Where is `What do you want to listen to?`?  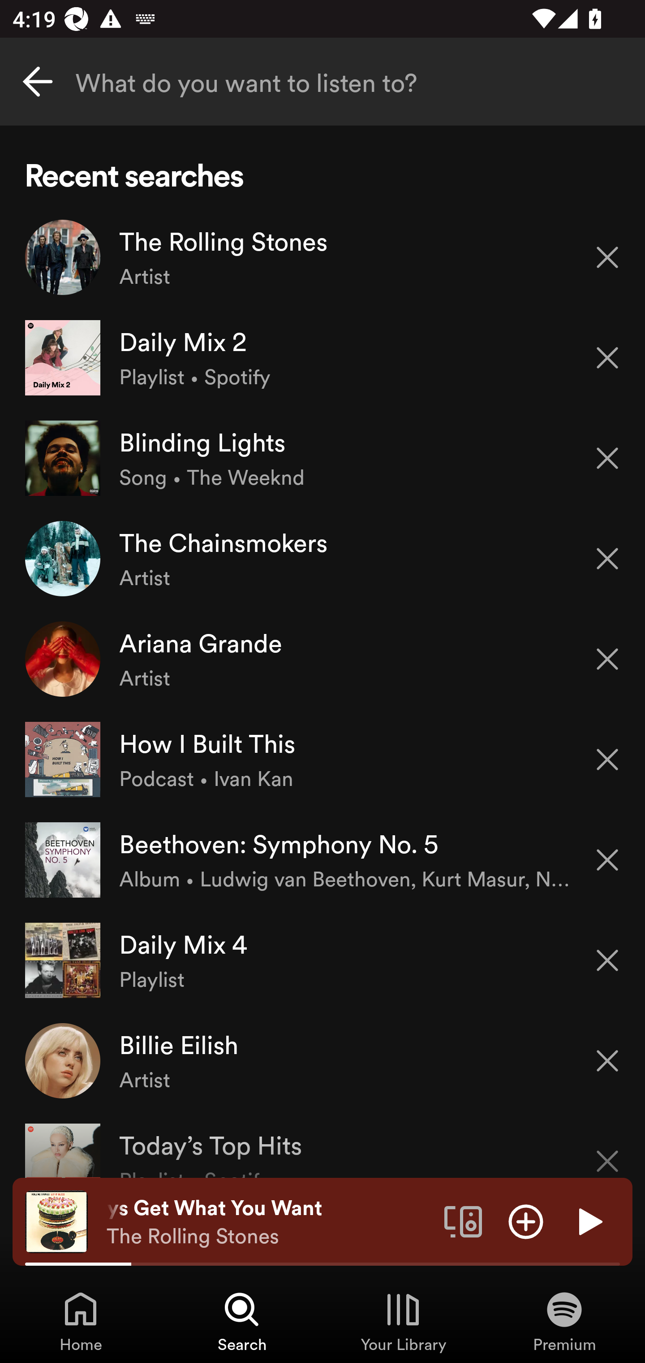 What do you want to listen to? is located at coordinates (322, 82).